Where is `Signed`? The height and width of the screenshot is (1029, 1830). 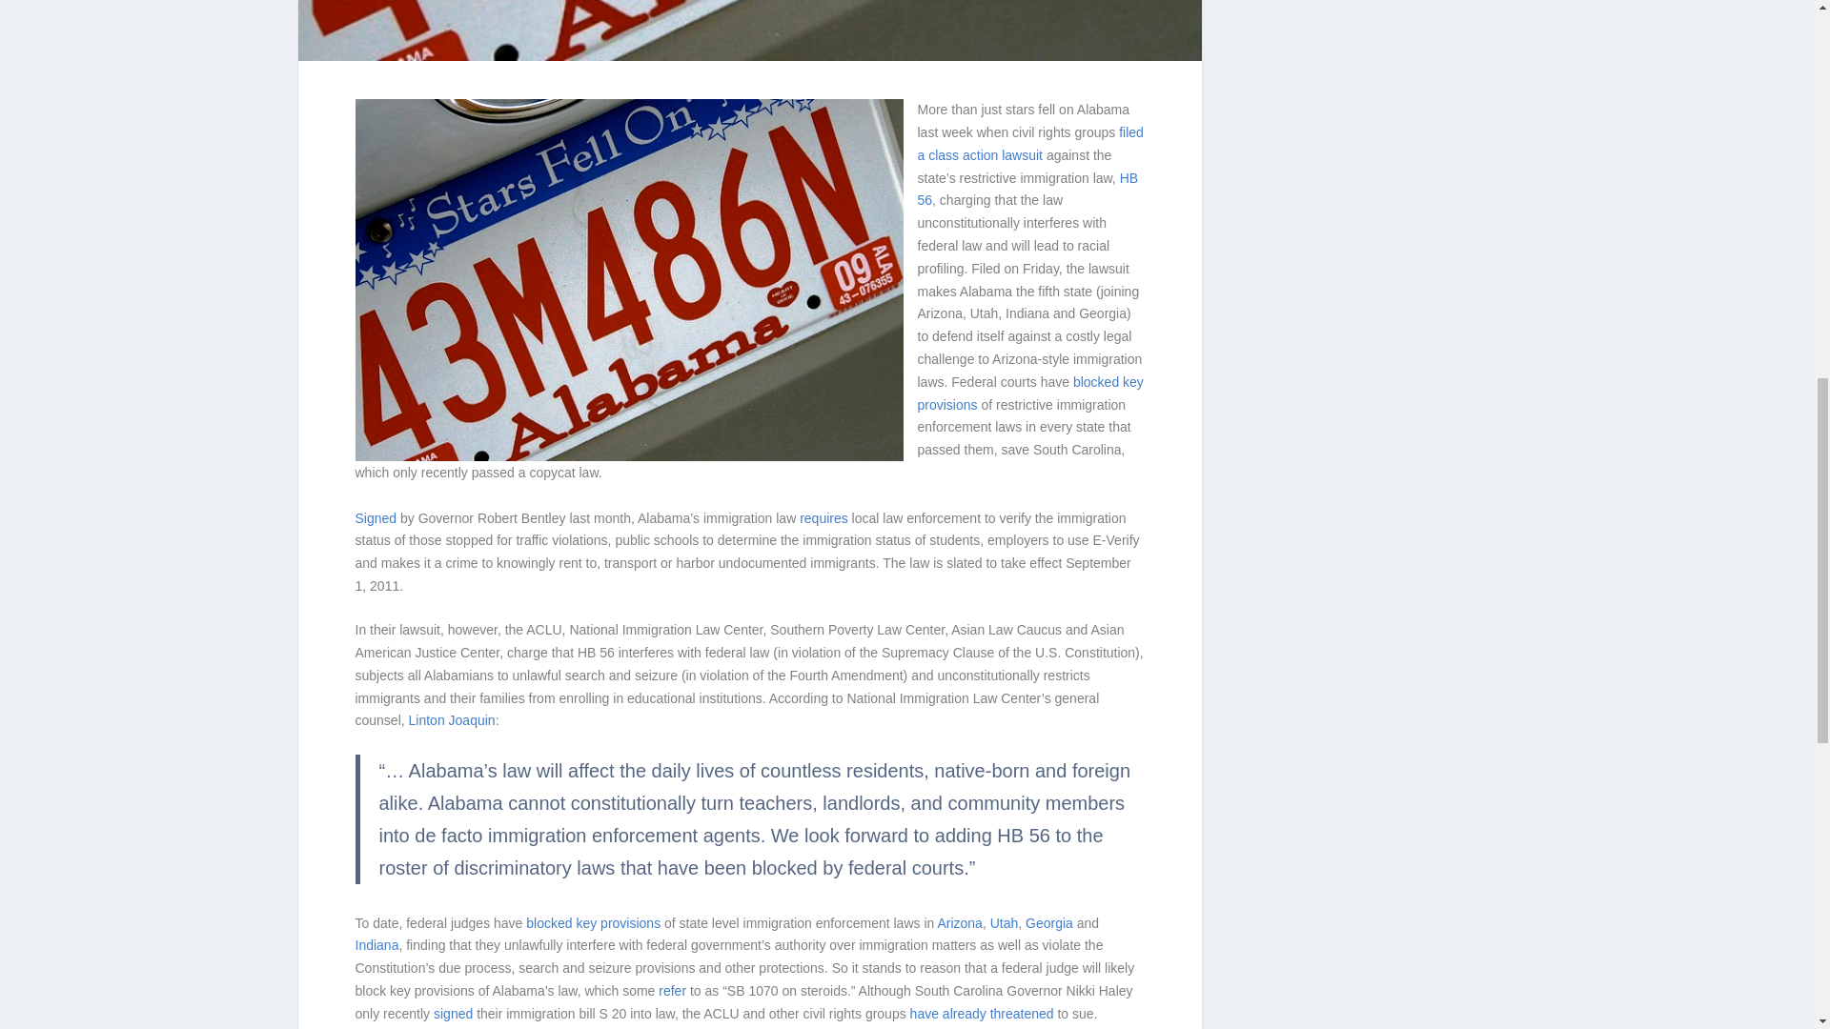
Signed is located at coordinates (376, 517).